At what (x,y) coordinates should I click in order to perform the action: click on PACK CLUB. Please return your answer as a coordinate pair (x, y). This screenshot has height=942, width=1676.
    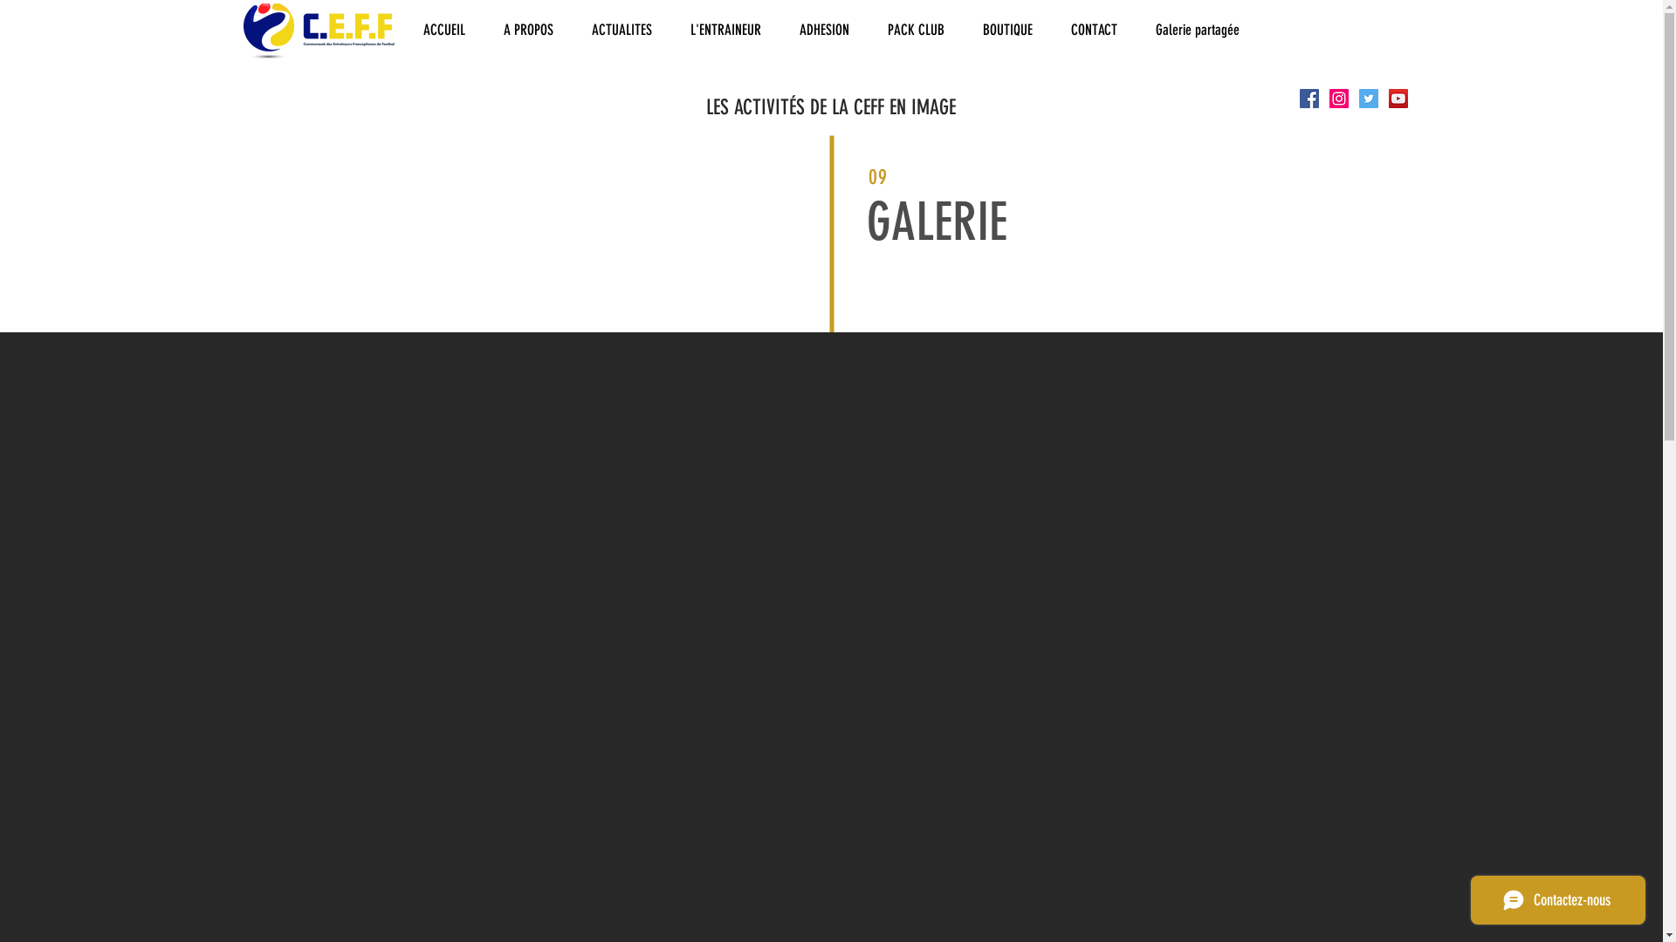
    Looking at the image, I should click on (915, 30).